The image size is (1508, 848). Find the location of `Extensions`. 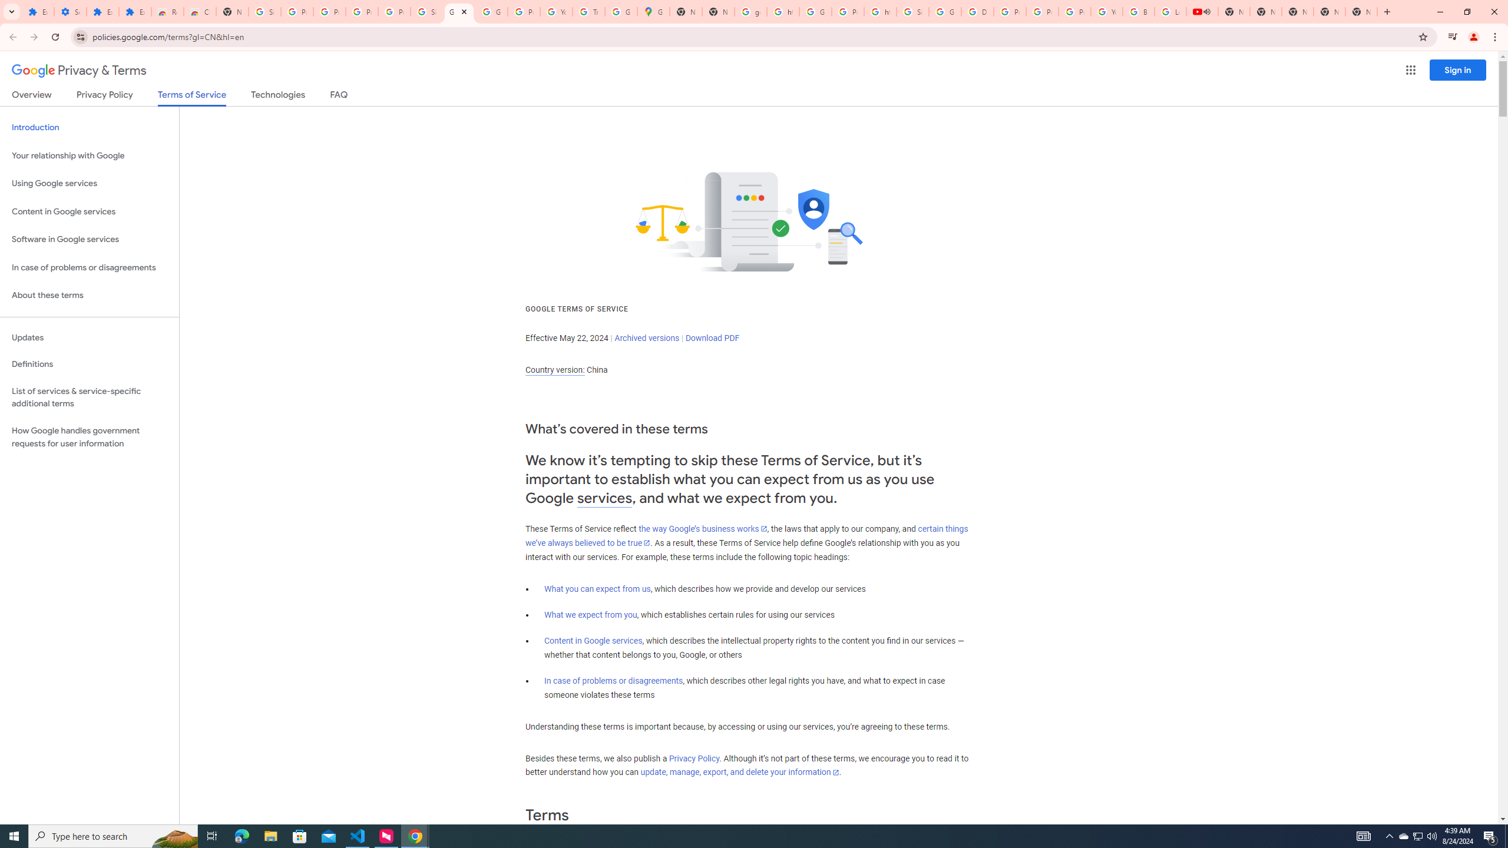

Extensions is located at coordinates (102, 12).